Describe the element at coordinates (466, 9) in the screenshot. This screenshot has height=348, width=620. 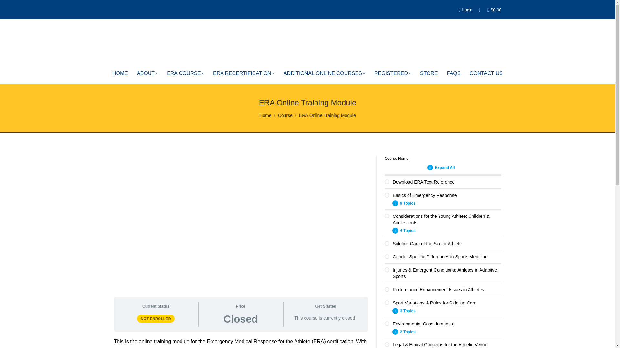
I see `Login` at that location.